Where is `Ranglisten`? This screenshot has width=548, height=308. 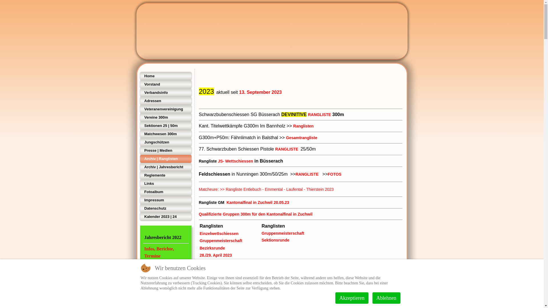
Ranglisten is located at coordinates (303, 126).